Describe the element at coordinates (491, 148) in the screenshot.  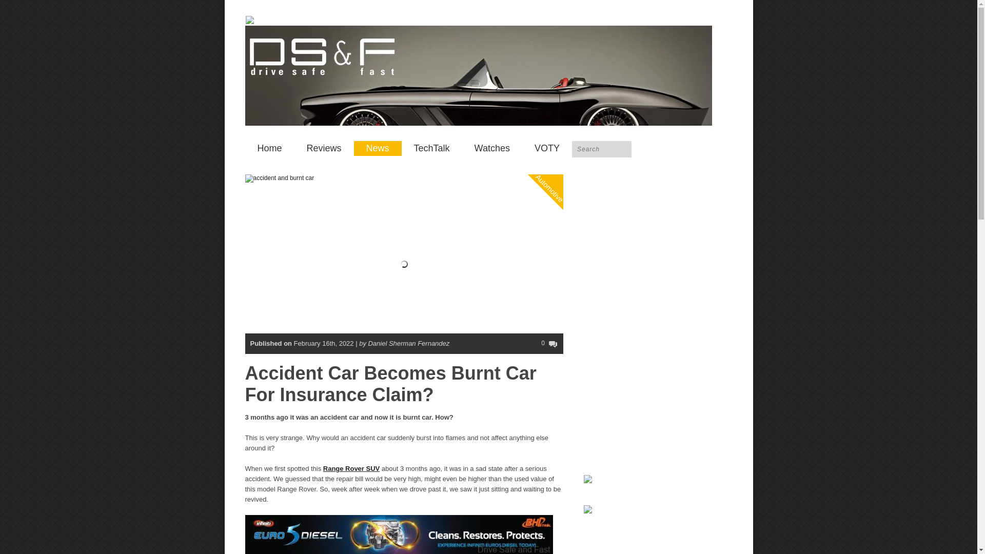
I see `Watches` at that location.